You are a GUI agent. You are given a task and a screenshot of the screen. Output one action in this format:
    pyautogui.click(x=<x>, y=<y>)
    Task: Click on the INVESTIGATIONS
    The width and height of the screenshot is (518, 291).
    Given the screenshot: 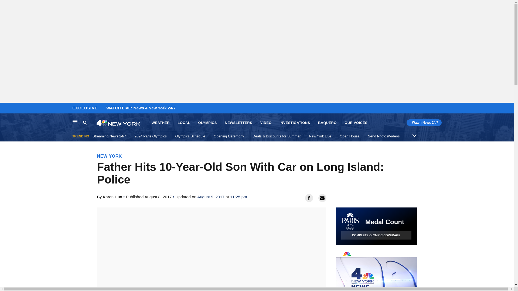 What is the action you would take?
    pyautogui.click(x=295, y=123)
    